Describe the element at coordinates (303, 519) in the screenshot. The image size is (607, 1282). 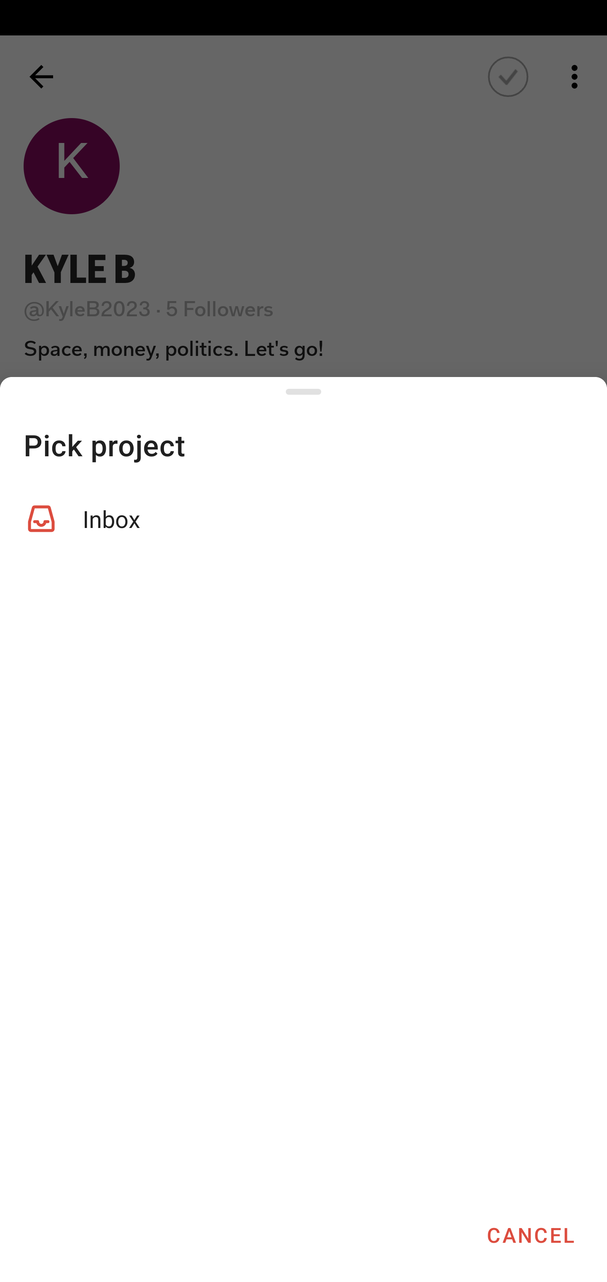
I see `Inbox` at that location.